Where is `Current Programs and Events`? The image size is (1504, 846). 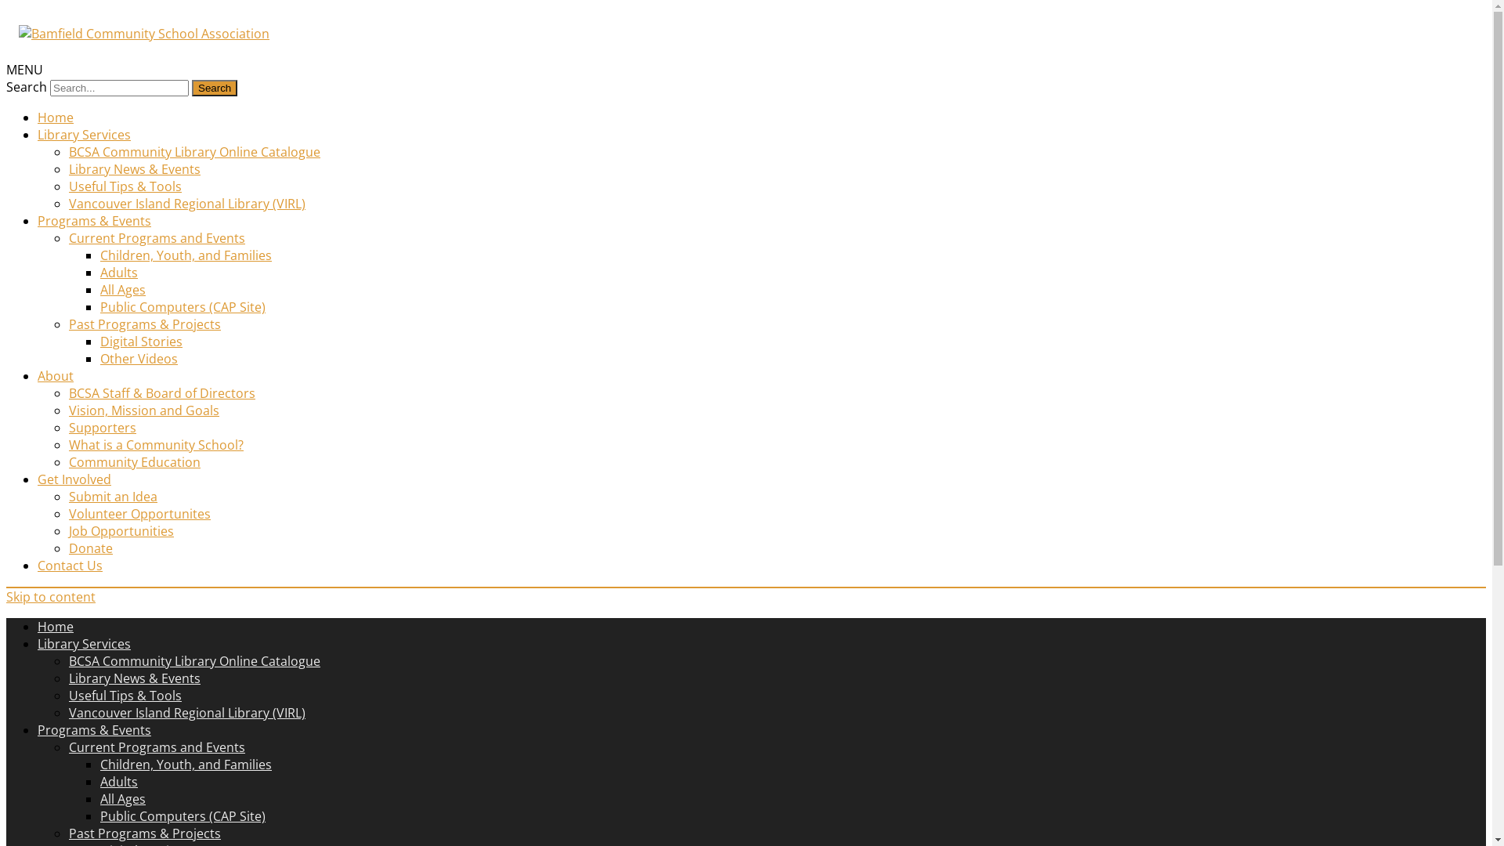
Current Programs and Events is located at coordinates (157, 238).